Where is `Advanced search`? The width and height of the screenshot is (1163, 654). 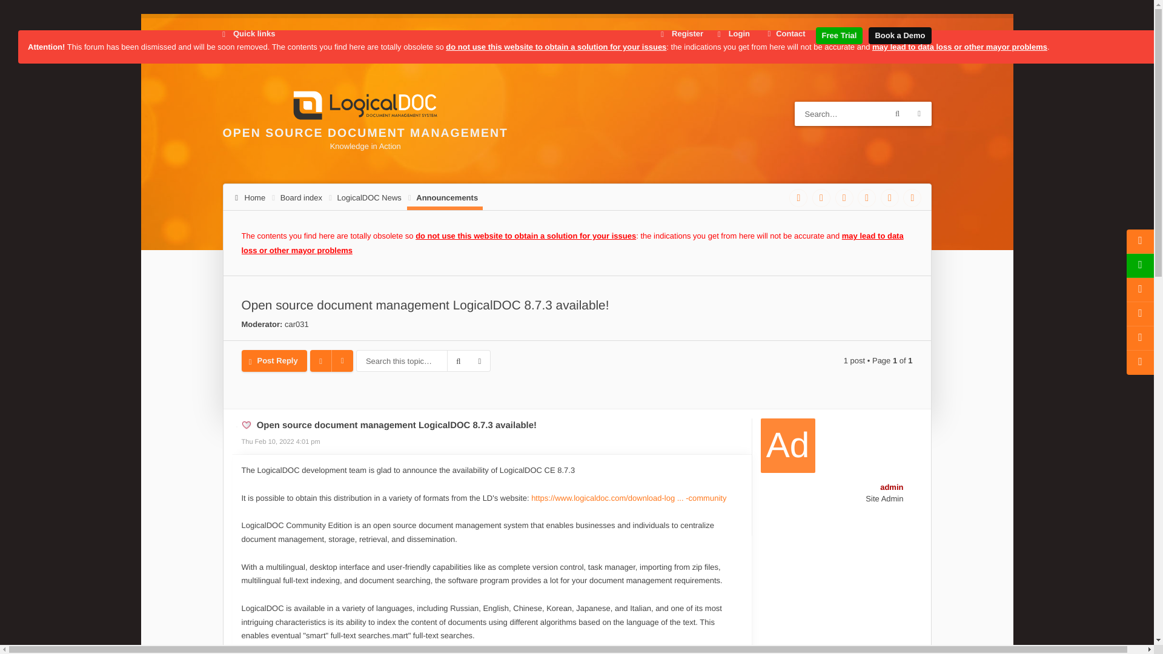 Advanced search is located at coordinates (919, 114).